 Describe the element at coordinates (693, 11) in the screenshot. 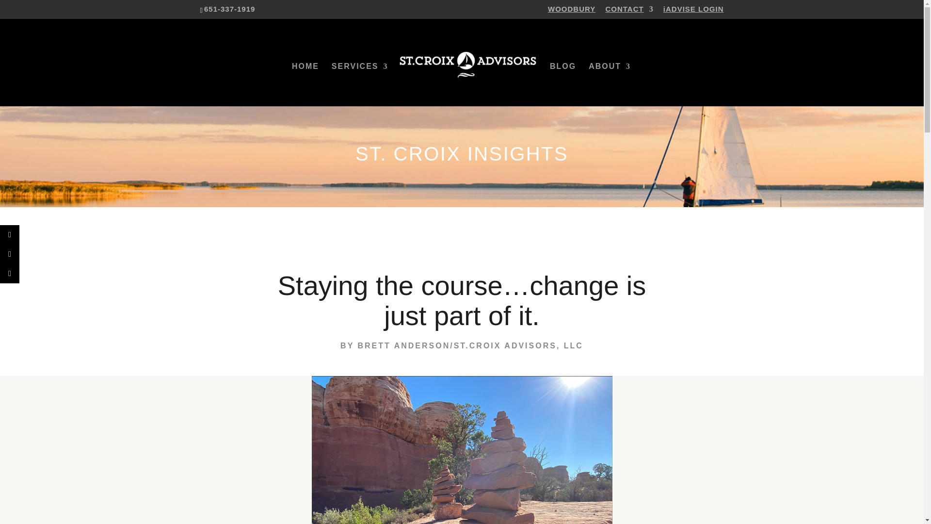

I see `iADVISE LOGIN` at that location.